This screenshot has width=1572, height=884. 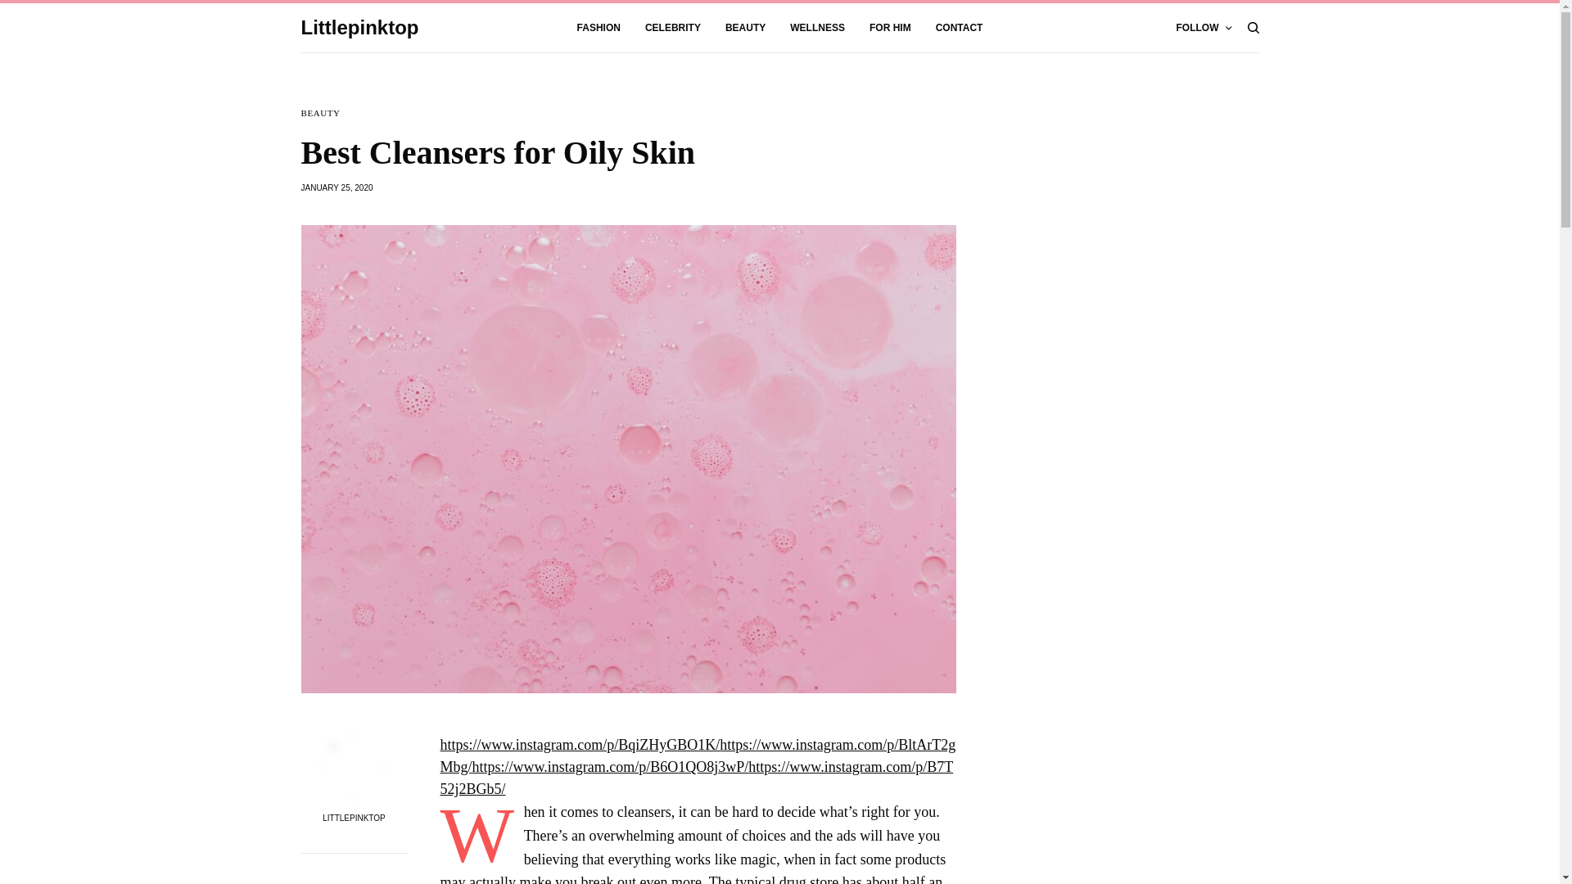 I want to click on CELEBRITY, so click(x=673, y=28).